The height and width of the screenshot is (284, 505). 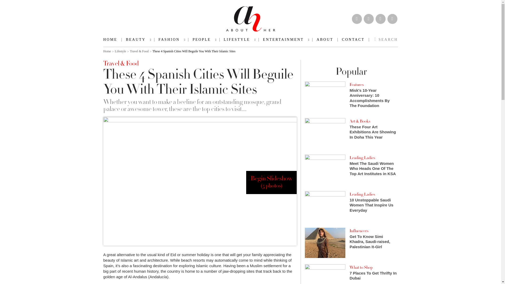 I want to click on Fashion, so click(x=138, y=39).